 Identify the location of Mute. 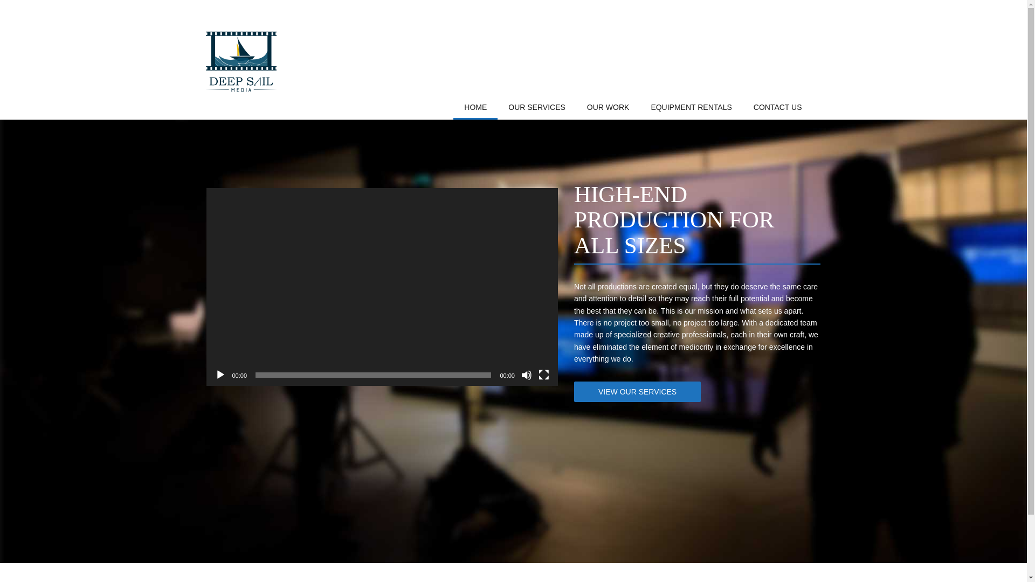
(526, 375).